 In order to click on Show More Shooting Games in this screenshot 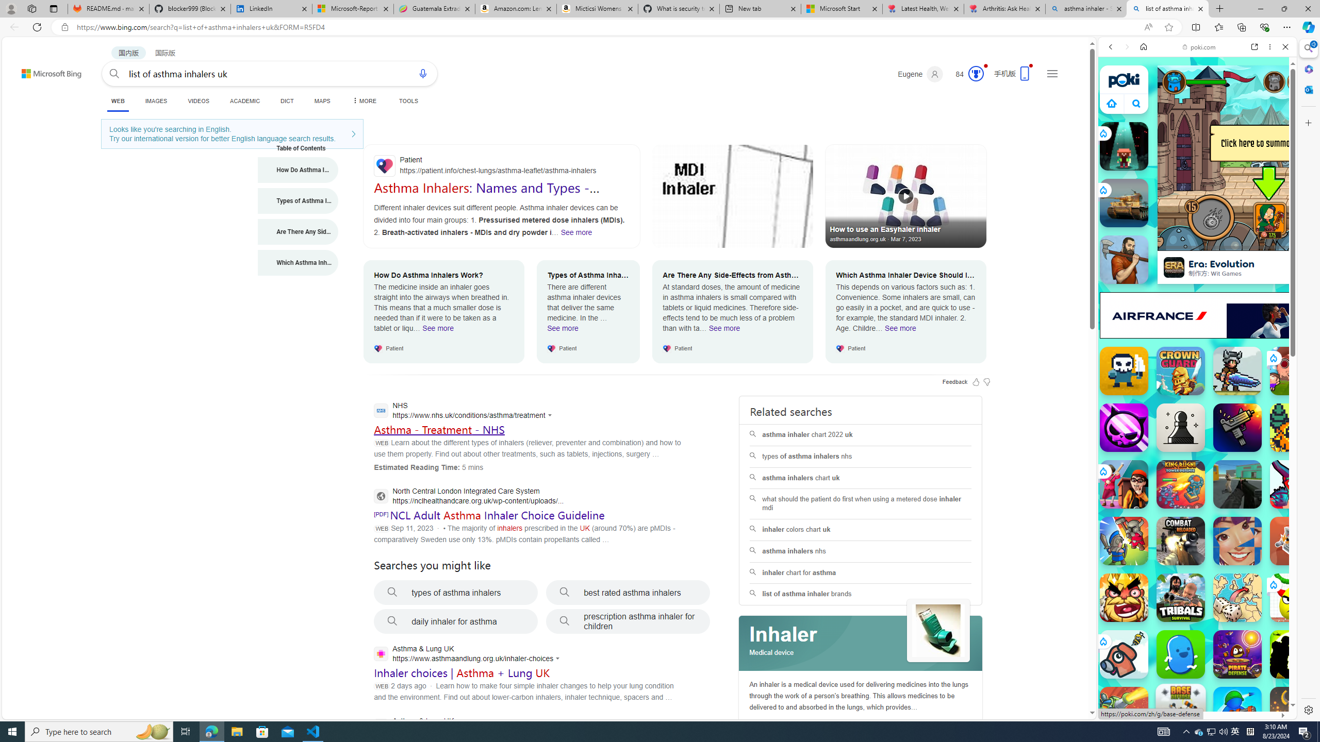, I will do `click(1260, 268)`.